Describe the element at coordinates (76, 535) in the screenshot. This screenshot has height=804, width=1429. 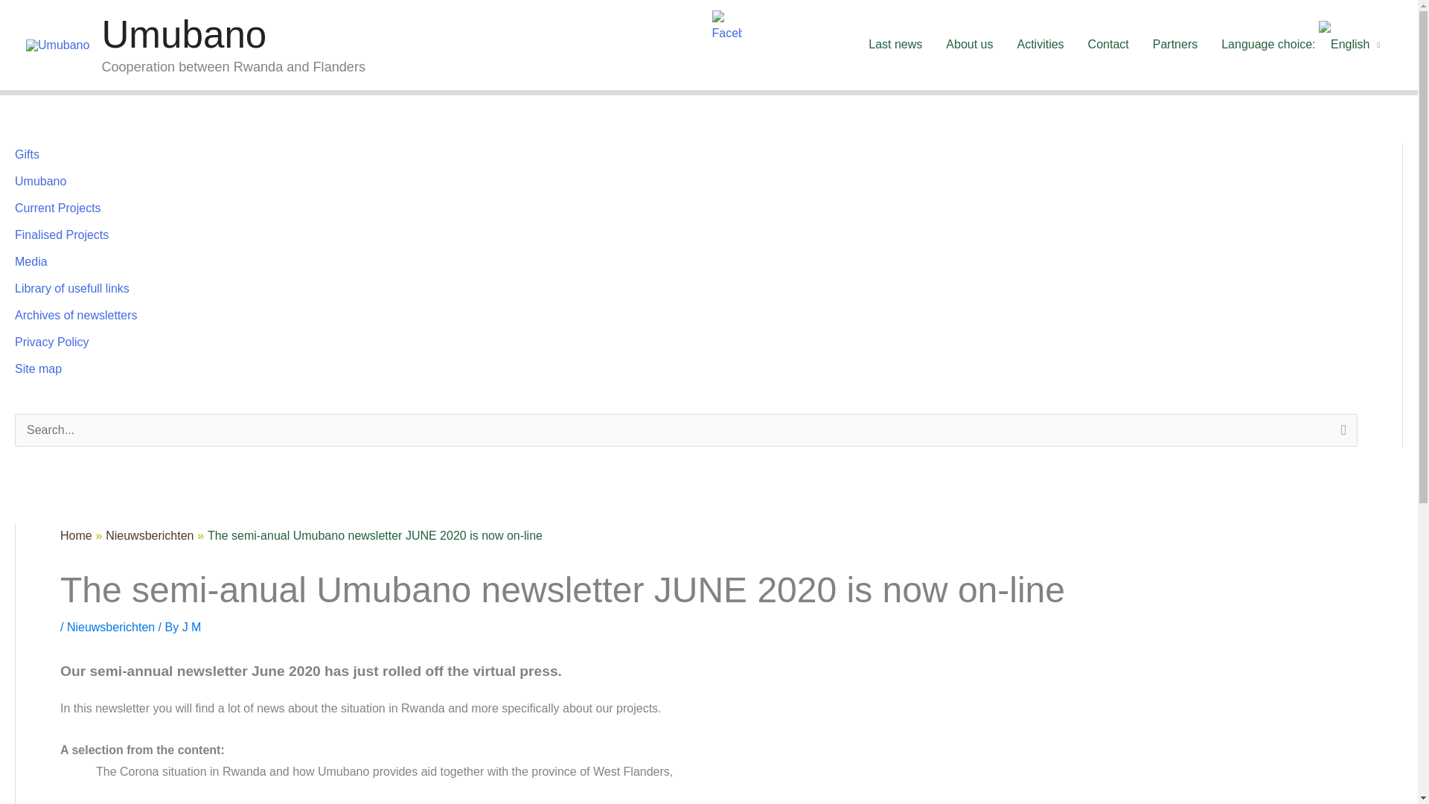
I see `Home` at that location.